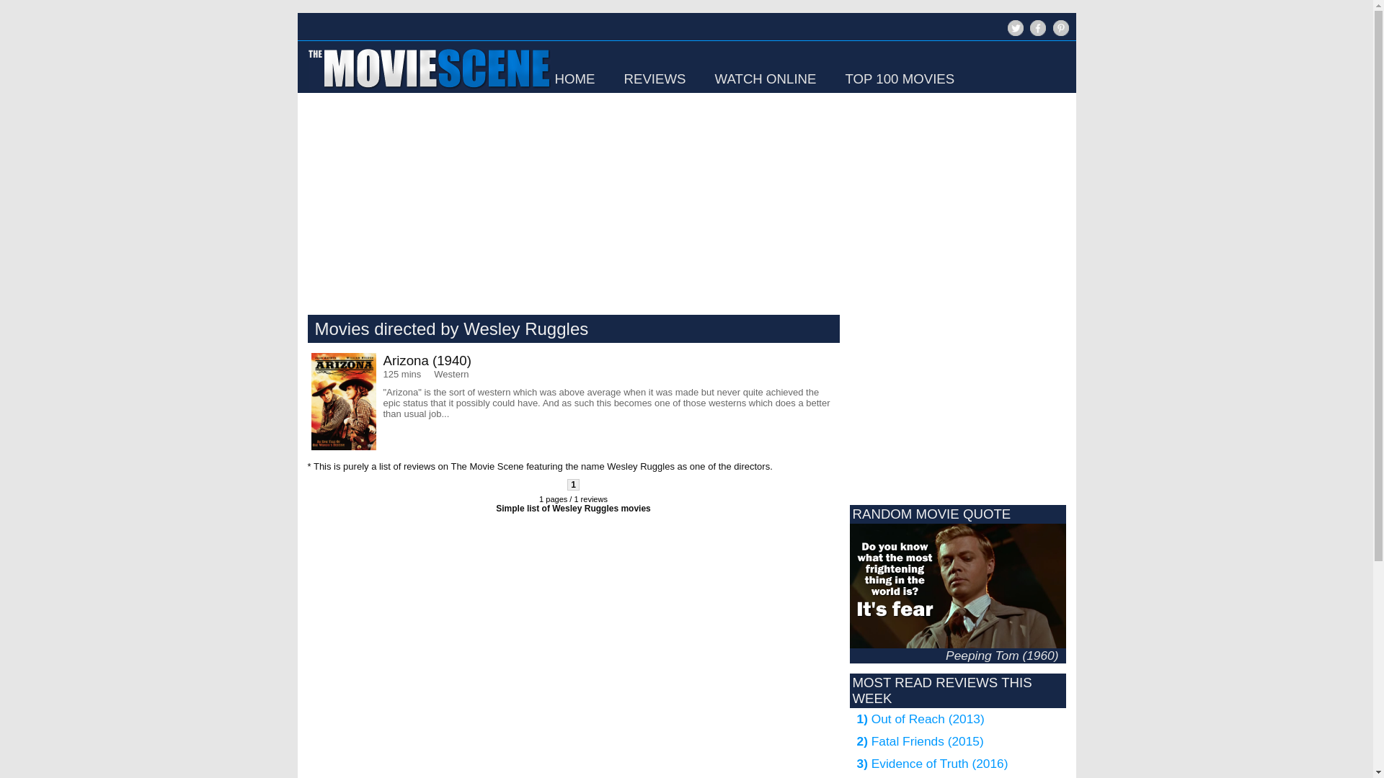  What do you see at coordinates (900, 79) in the screenshot?
I see `TOP 100 MOVIES` at bounding box center [900, 79].